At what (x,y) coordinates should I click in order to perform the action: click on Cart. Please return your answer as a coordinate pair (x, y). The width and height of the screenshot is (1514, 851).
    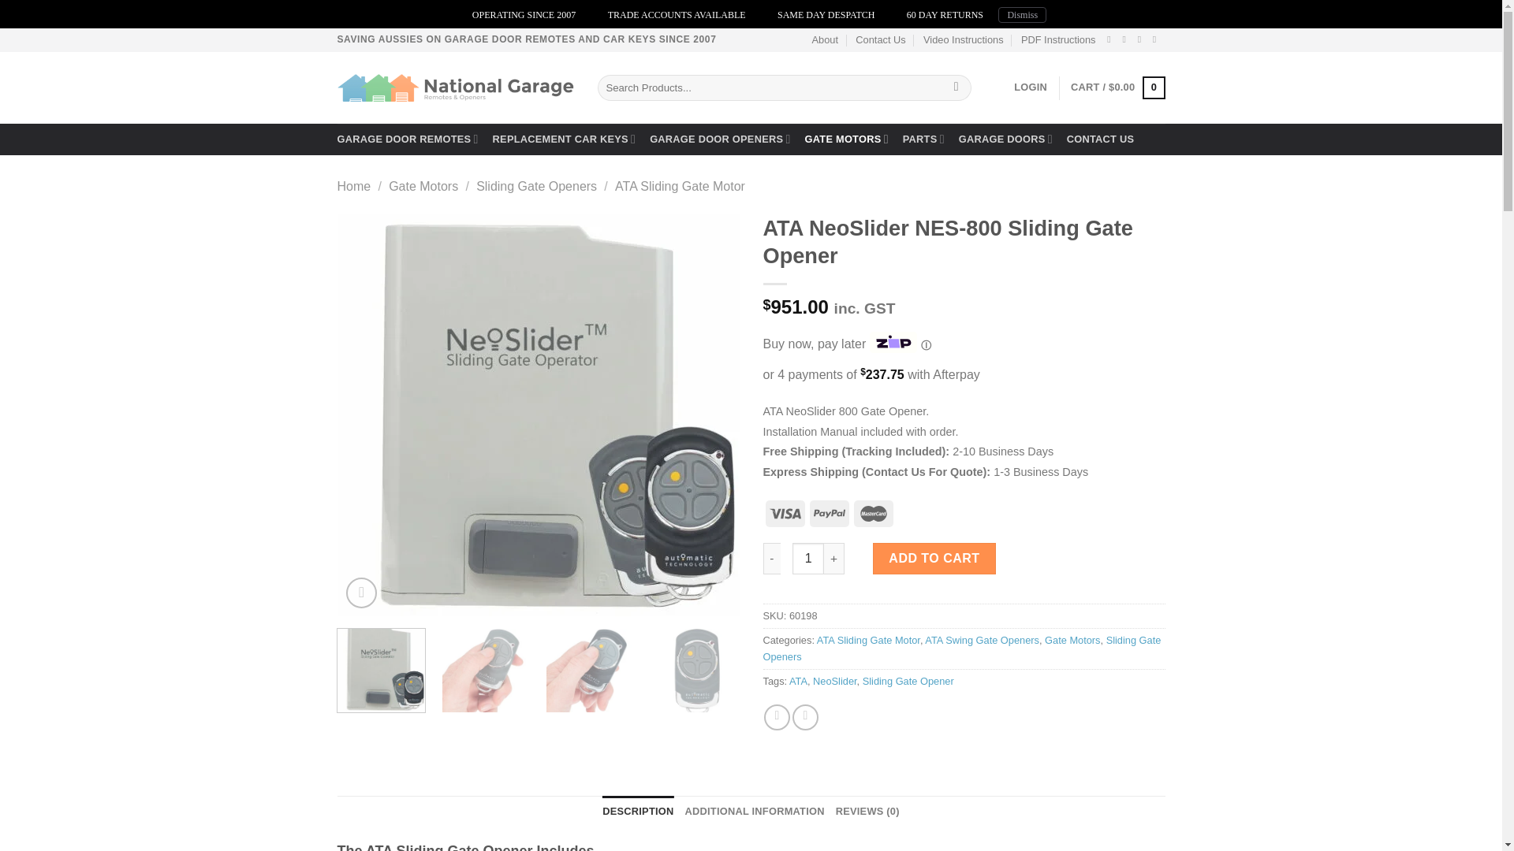
    Looking at the image, I should click on (1117, 88).